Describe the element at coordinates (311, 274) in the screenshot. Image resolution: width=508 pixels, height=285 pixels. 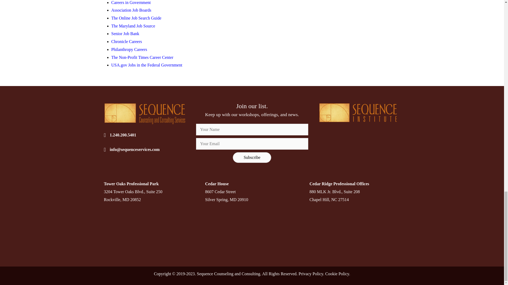
I see `Privacy Policy ` at that location.